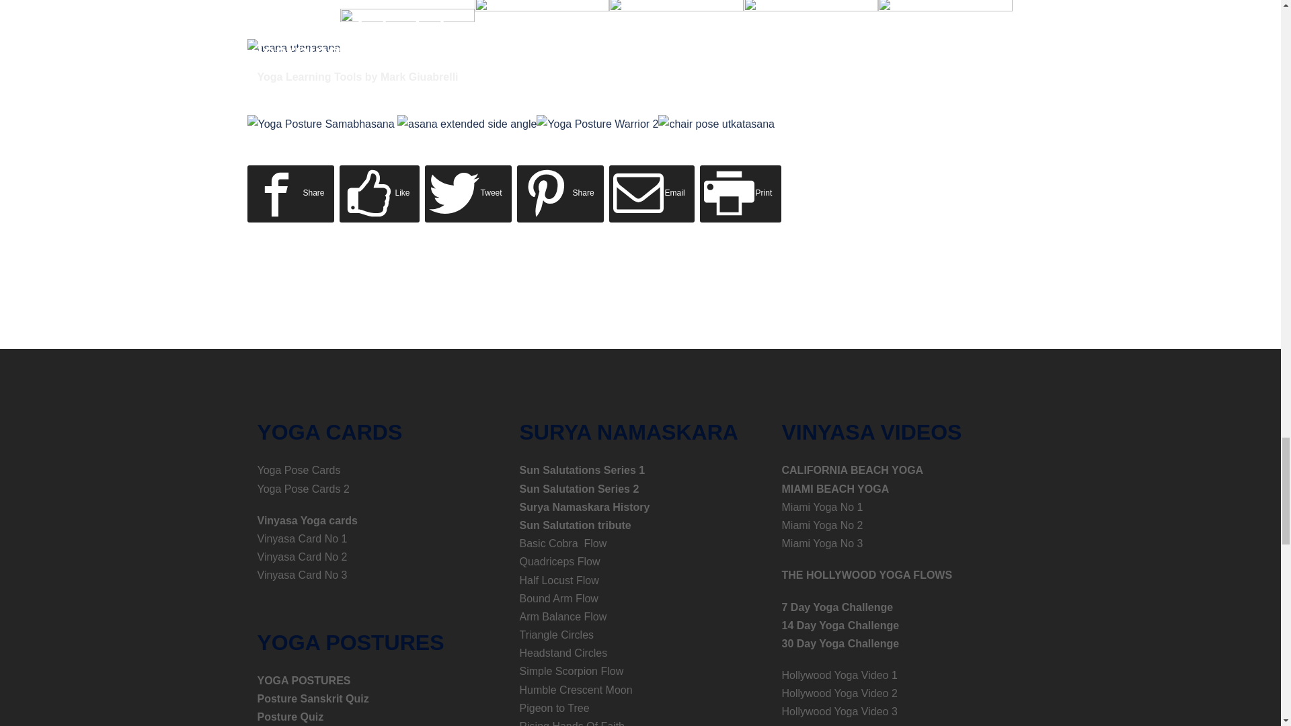  I want to click on Like on Facebook, so click(379, 194).